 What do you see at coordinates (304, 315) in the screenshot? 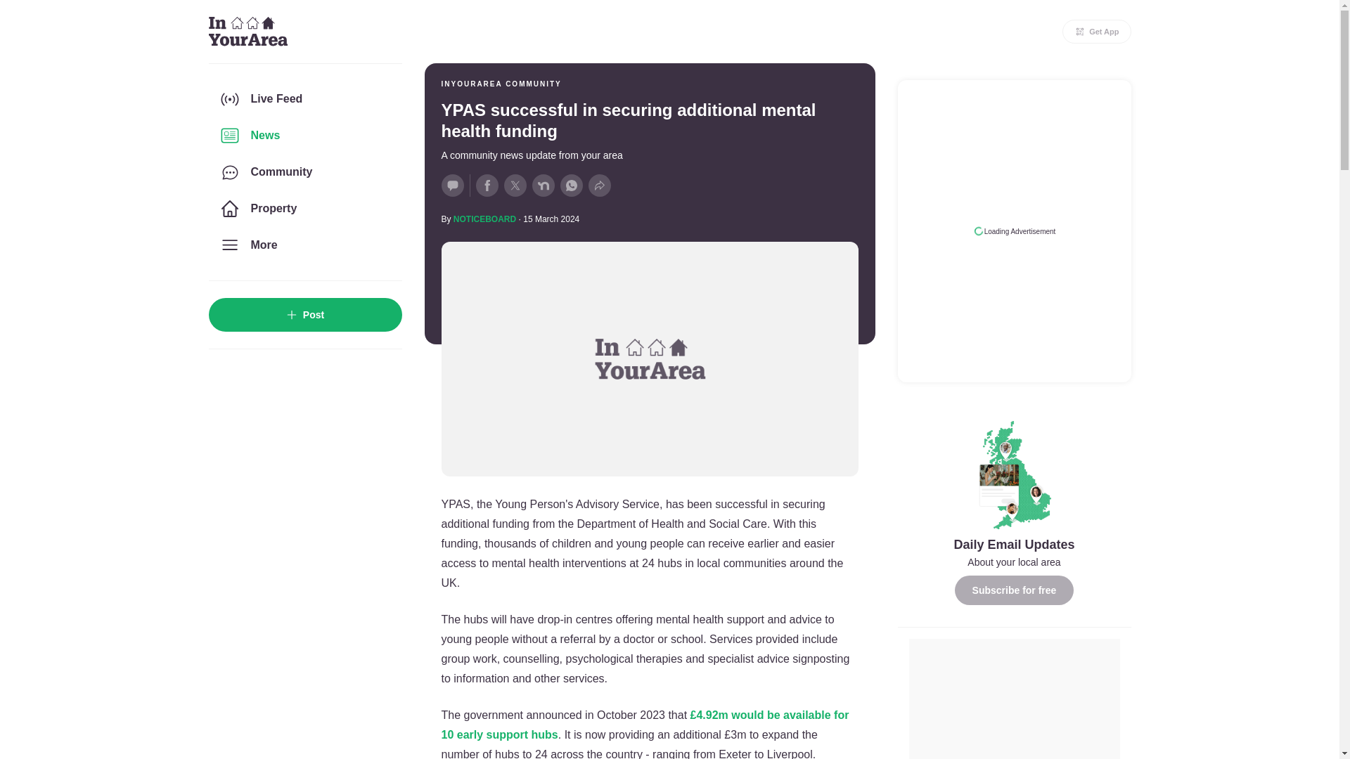
I see `Post` at bounding box center [304, 315].